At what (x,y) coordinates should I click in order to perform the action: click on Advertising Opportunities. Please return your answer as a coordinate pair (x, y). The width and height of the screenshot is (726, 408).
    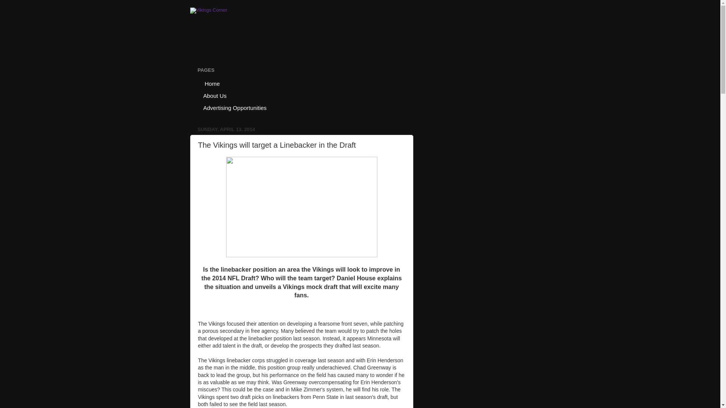
    Looking at the image, I should click on (235, 107).